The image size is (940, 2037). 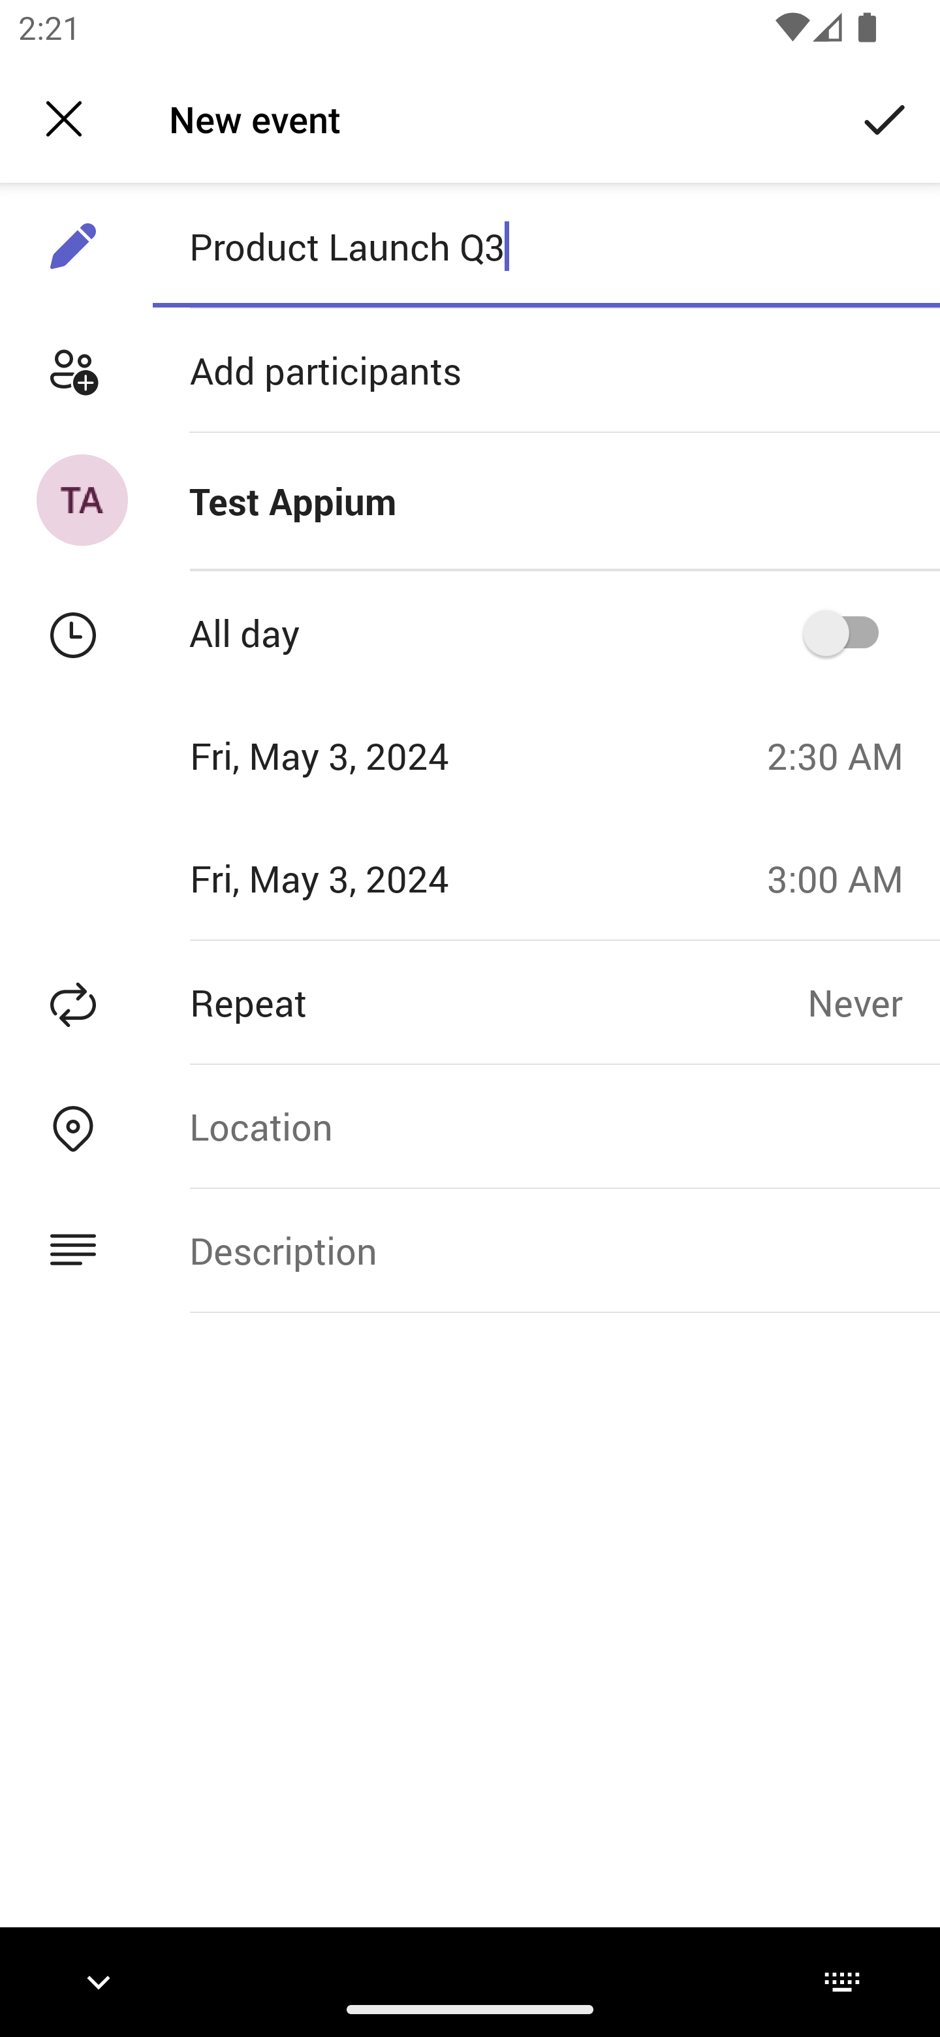 I want to click on Product Launch Q3, so click(x=546, y=246).